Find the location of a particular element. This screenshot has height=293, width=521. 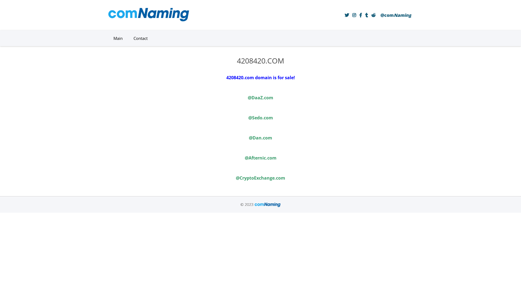

comNaming is located at coordinates (149, 20).